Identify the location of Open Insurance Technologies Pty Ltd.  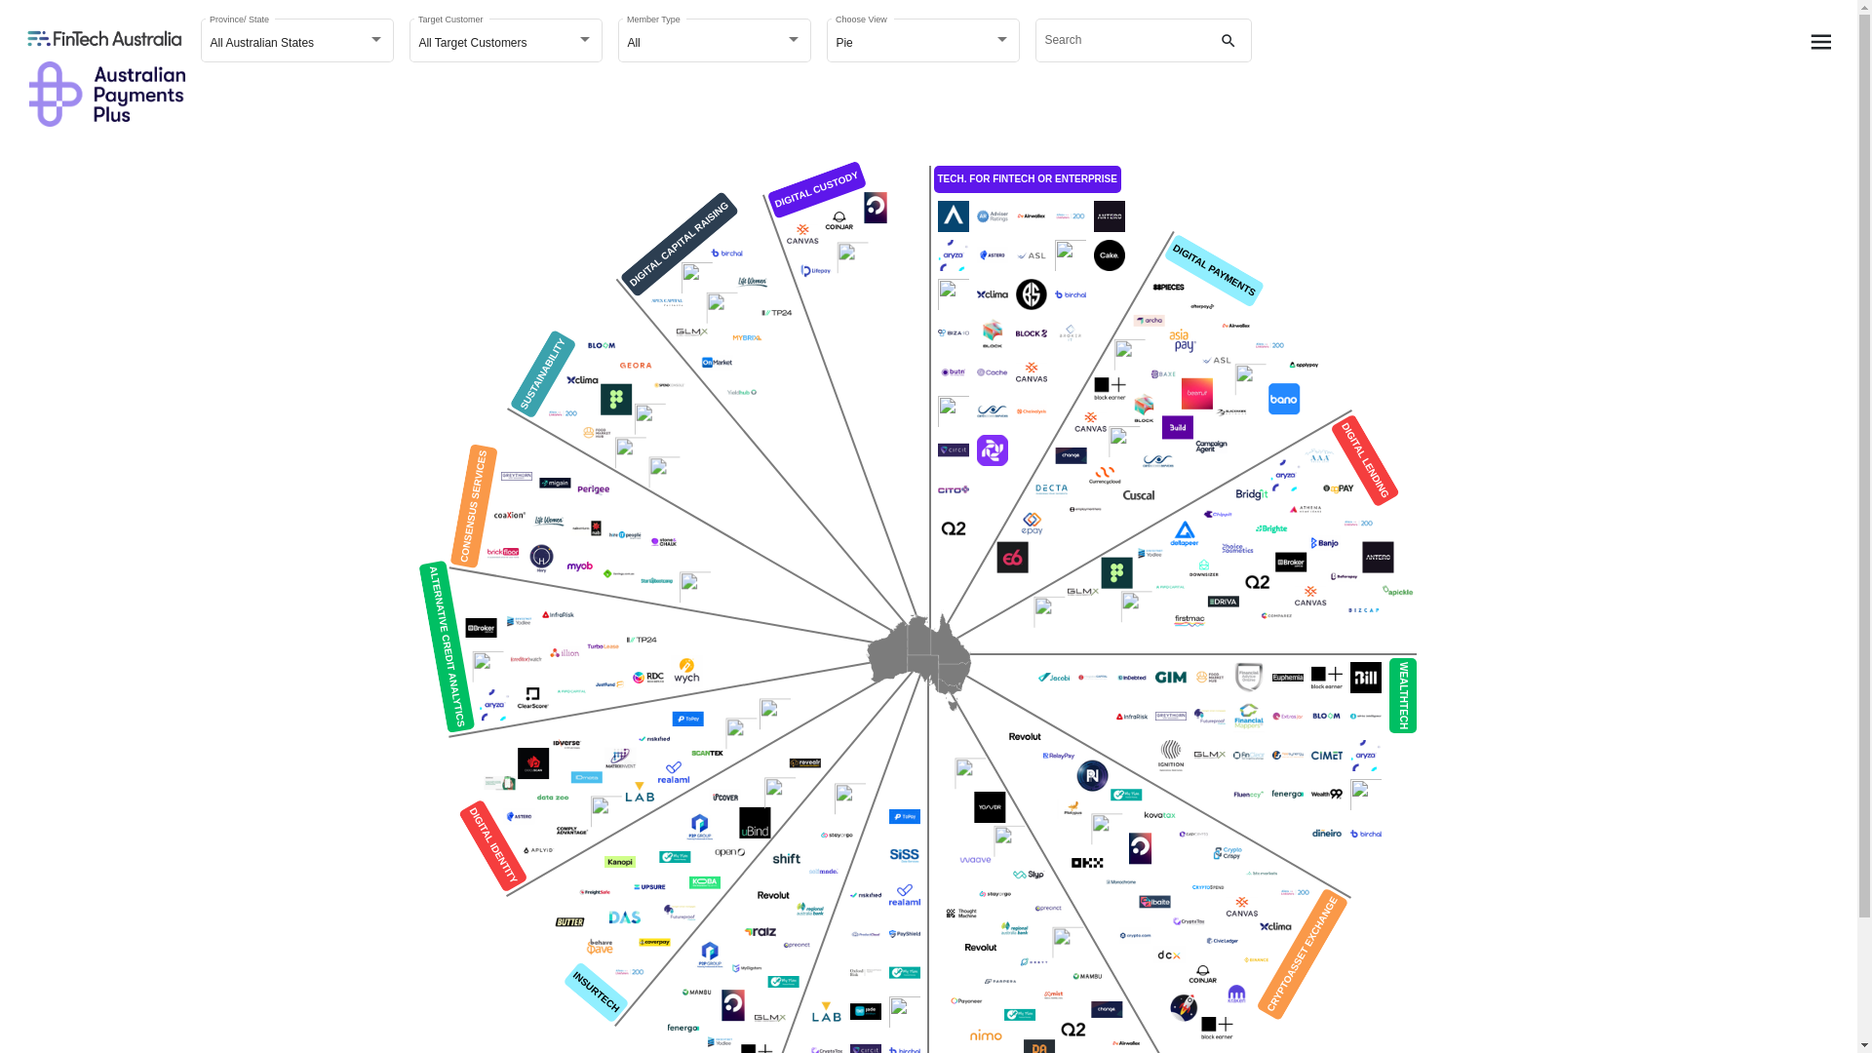
(729, 853).